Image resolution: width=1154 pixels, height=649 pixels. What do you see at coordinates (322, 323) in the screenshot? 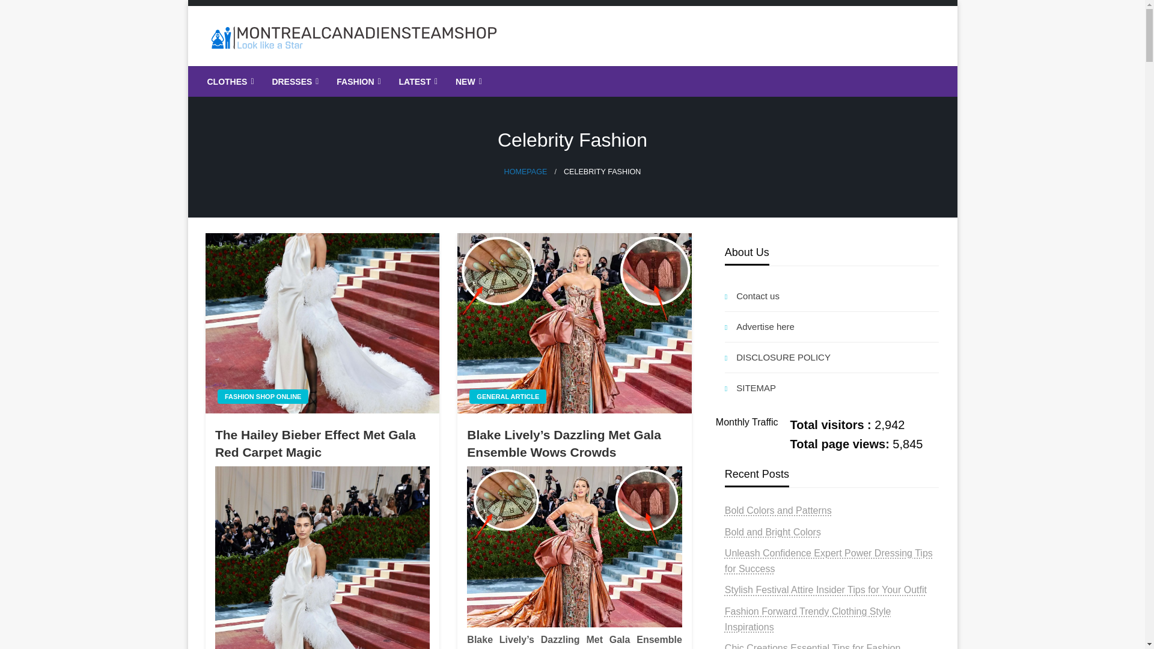
I see `The Hailey Bieber Effect Met Gala Red Carpet Magic` at bounding box center [322, 323].